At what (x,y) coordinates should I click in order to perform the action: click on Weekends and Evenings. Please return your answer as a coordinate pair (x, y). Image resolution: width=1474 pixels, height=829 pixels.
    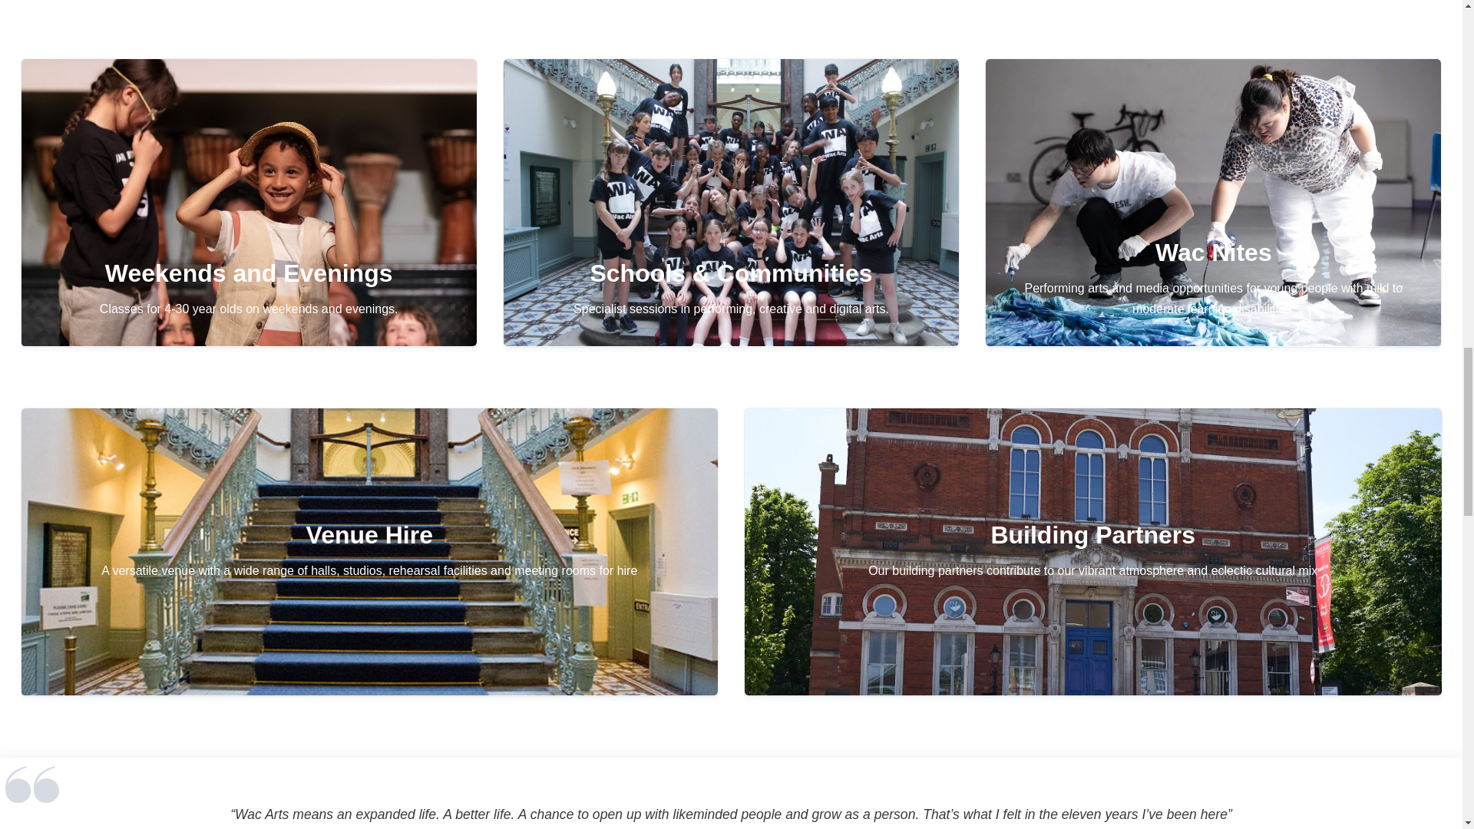
    Looking at the image, I should click on (249, 203).